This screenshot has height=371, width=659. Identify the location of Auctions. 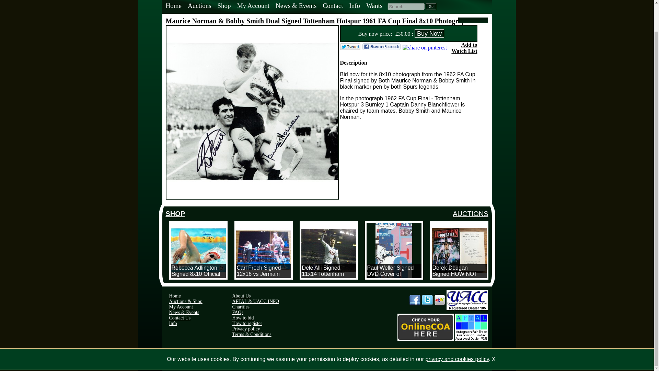
(199, 6).